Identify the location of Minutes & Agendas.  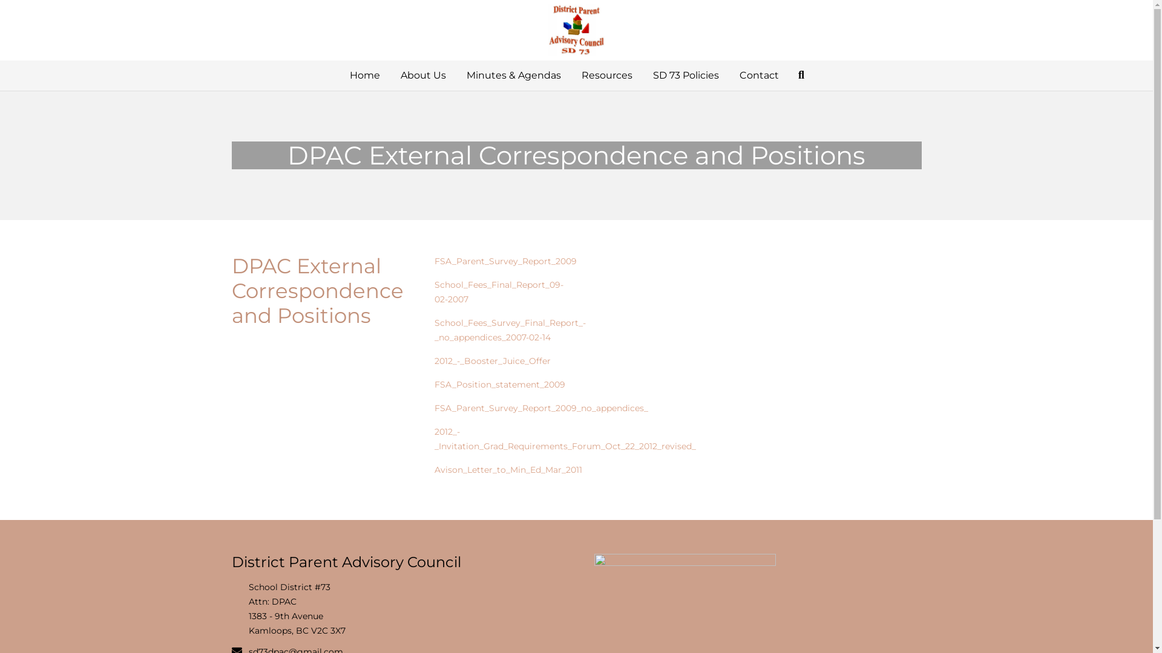
(514, 76).